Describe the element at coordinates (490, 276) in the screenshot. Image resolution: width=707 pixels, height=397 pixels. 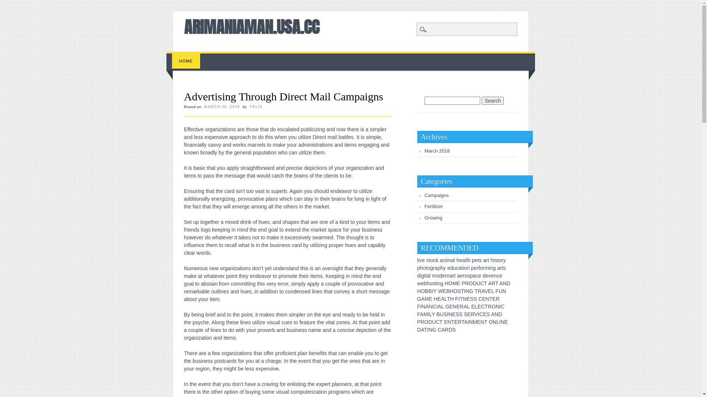
I see `v` at that location.